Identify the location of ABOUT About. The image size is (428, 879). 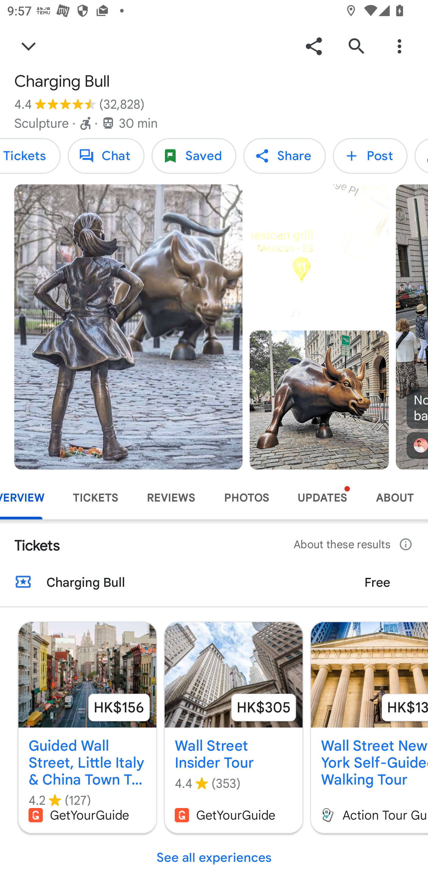
(395, 498).